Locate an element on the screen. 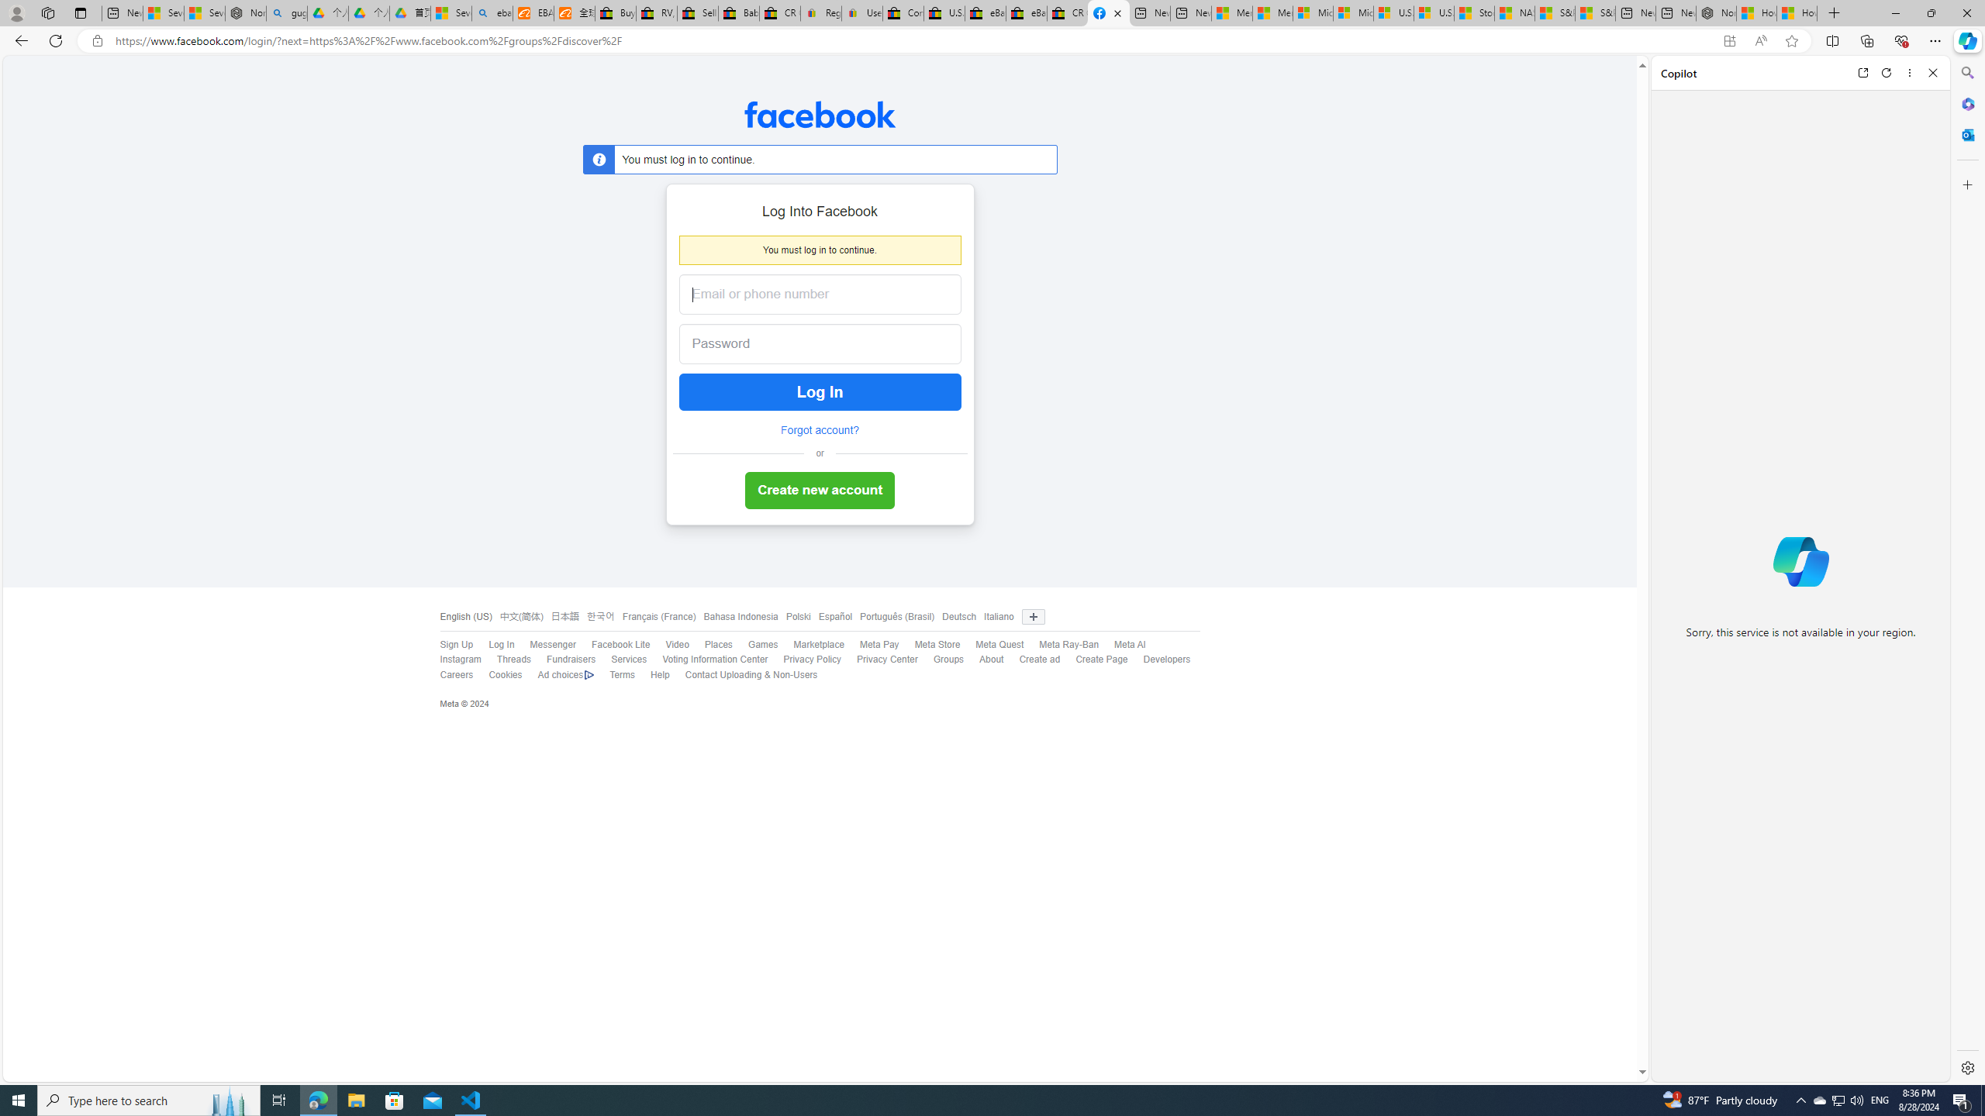 This screenshot has height=1116, width=1985. Instagram is located at coordinates (461, 660).